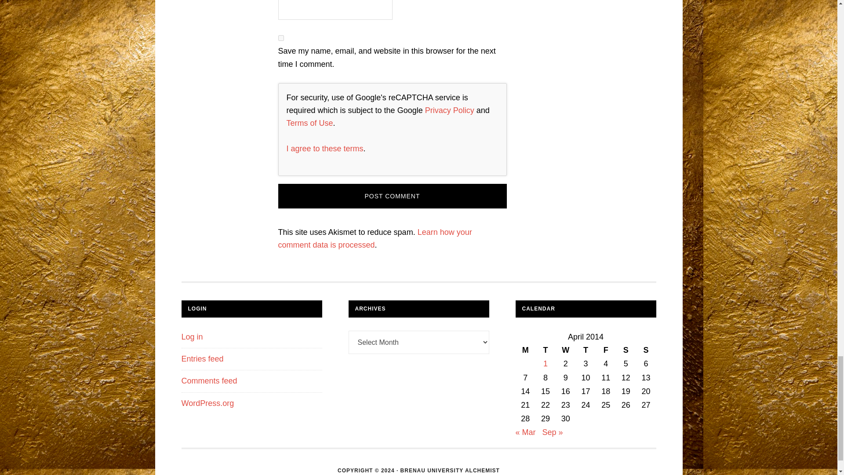 Image resolution: width=844 pixels, height=475 pixels. What do you see at coordinates (280, 38) in the screenshot?
I see `yes` at bounding box center [280, 38].